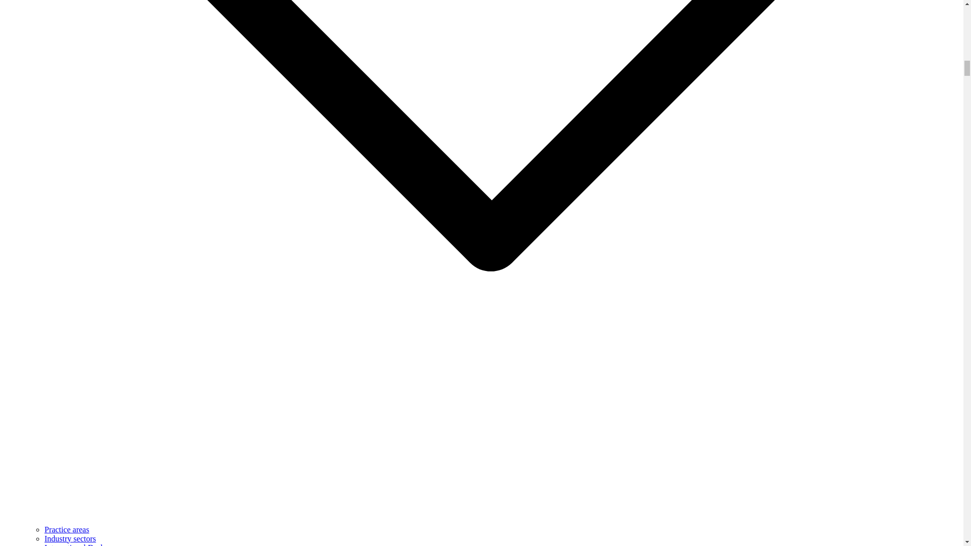 The image size is (971, 546). I want to click on Practice areas, so click(67, 529).